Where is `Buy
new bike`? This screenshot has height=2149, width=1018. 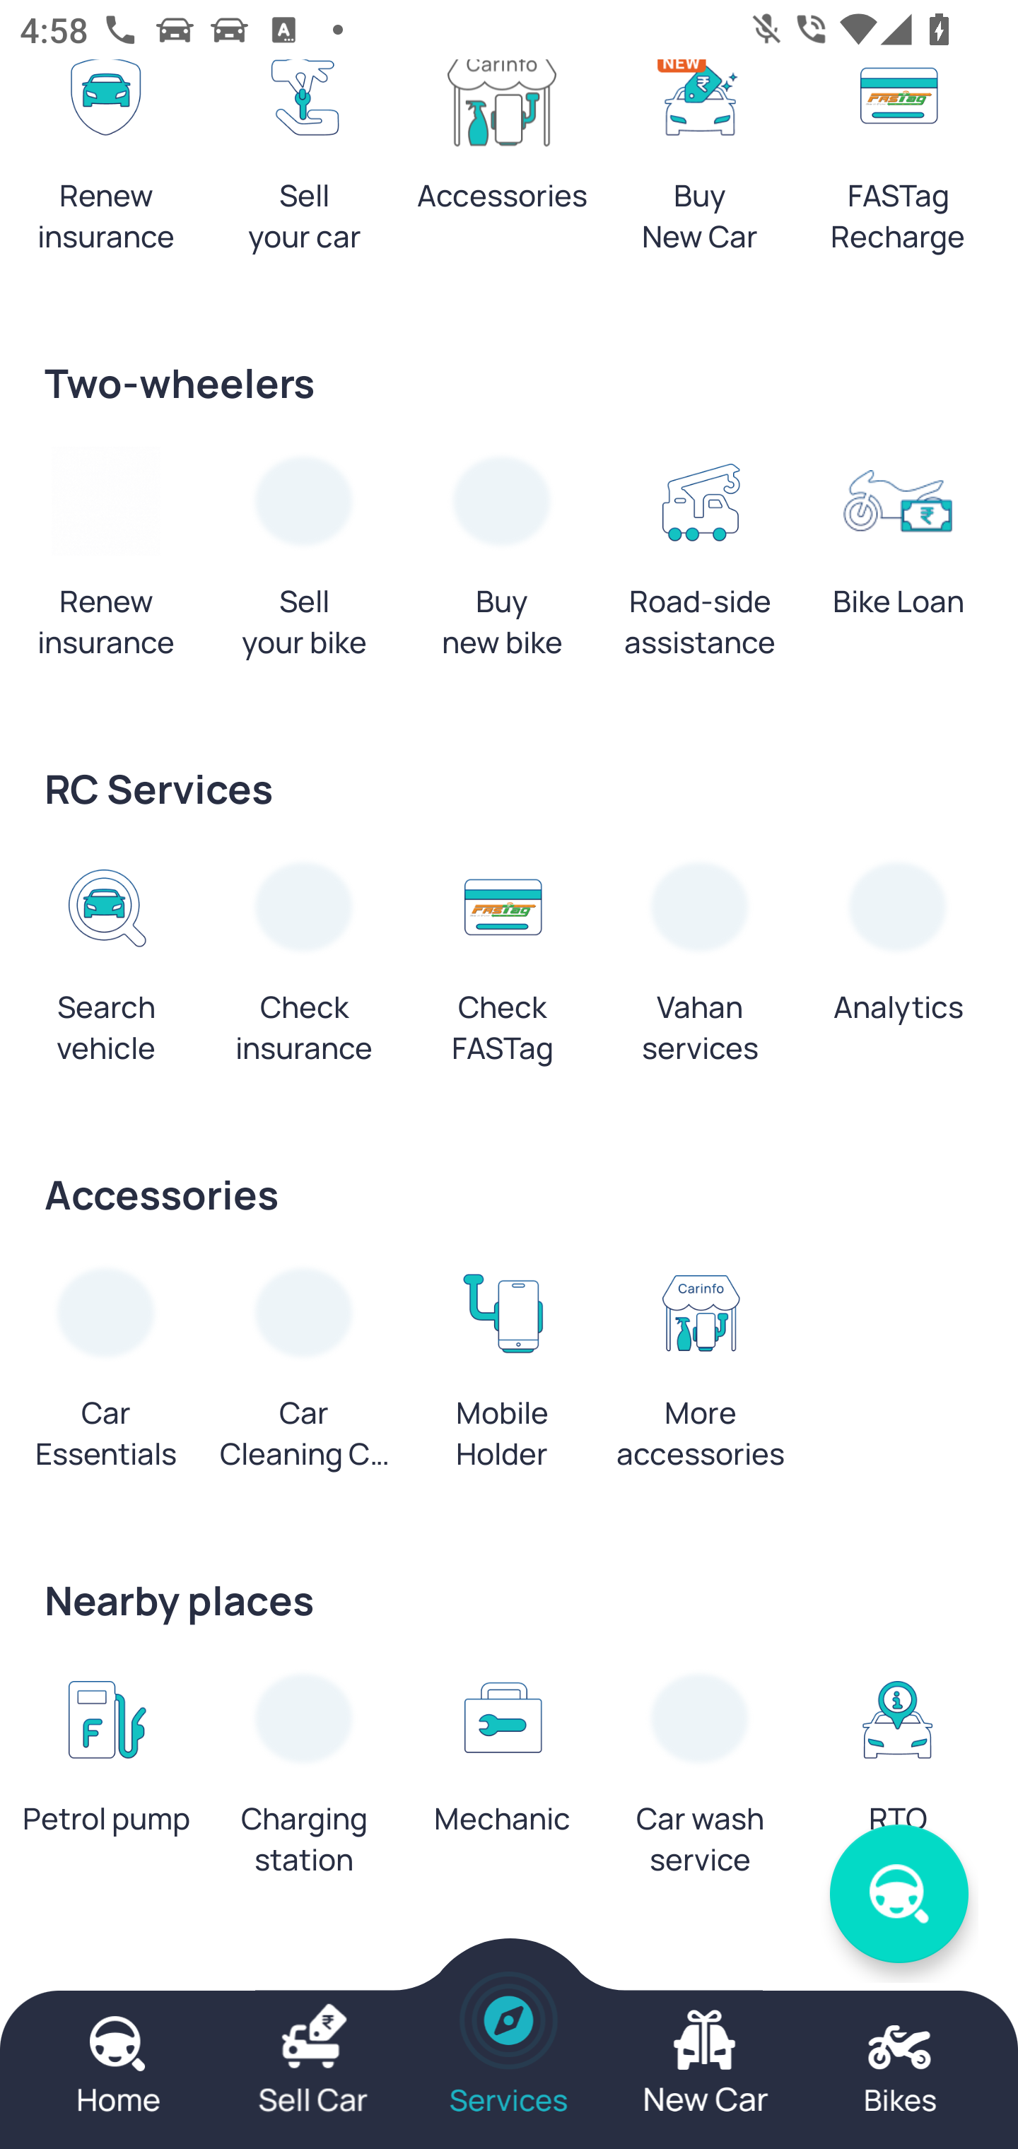
Buy
new bike is located at coordinates (502, 561).